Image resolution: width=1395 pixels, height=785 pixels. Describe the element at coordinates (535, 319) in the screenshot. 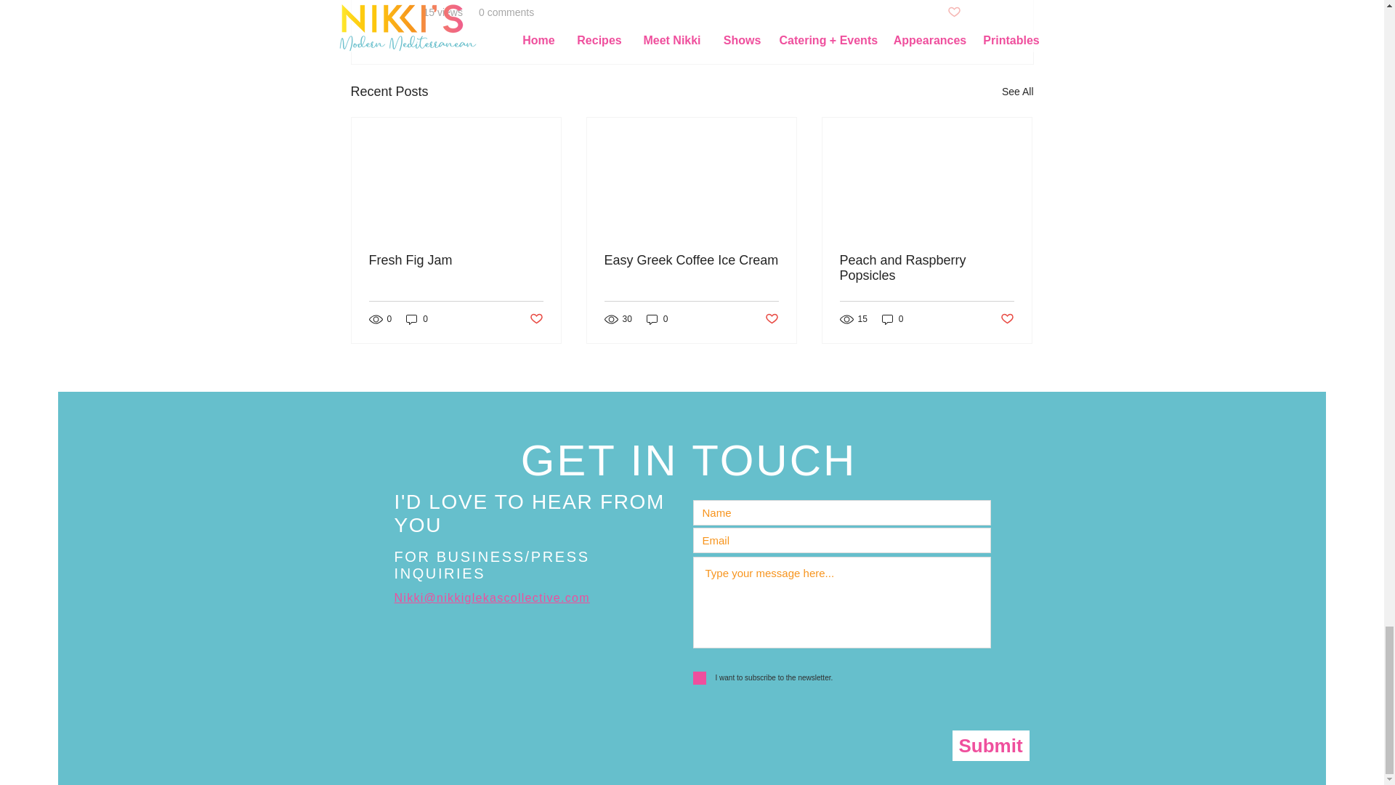

I see `Post not marked as liked` at that location.